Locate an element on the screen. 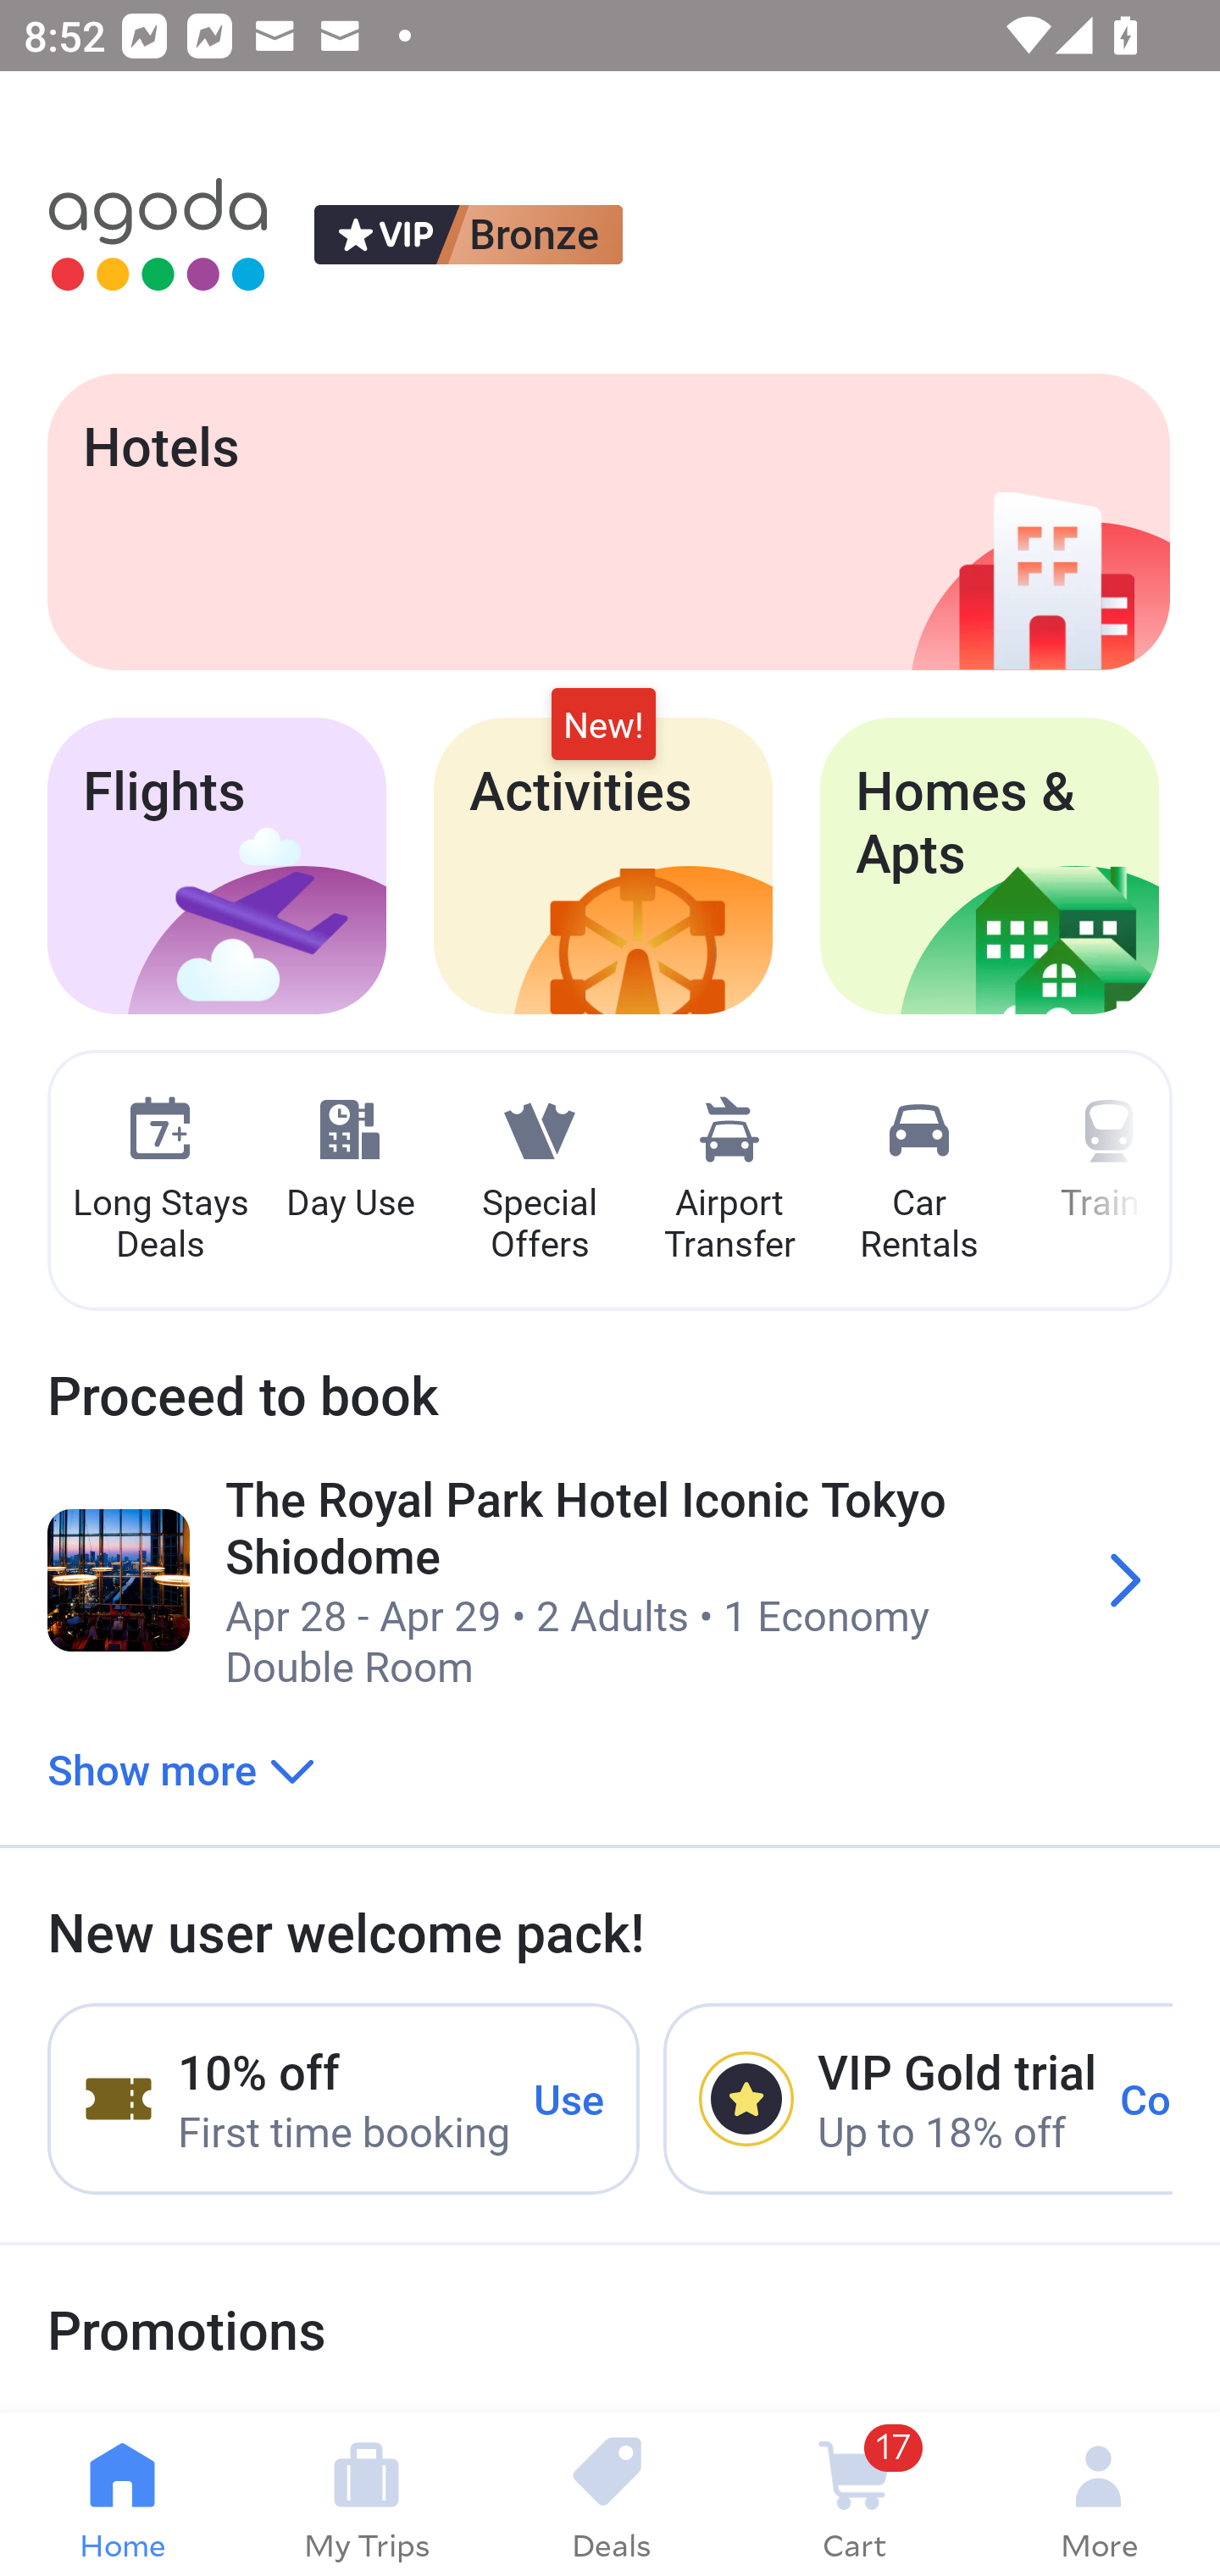 The image size is (1220, 2576). Home is located at coordinates (122, 2495).